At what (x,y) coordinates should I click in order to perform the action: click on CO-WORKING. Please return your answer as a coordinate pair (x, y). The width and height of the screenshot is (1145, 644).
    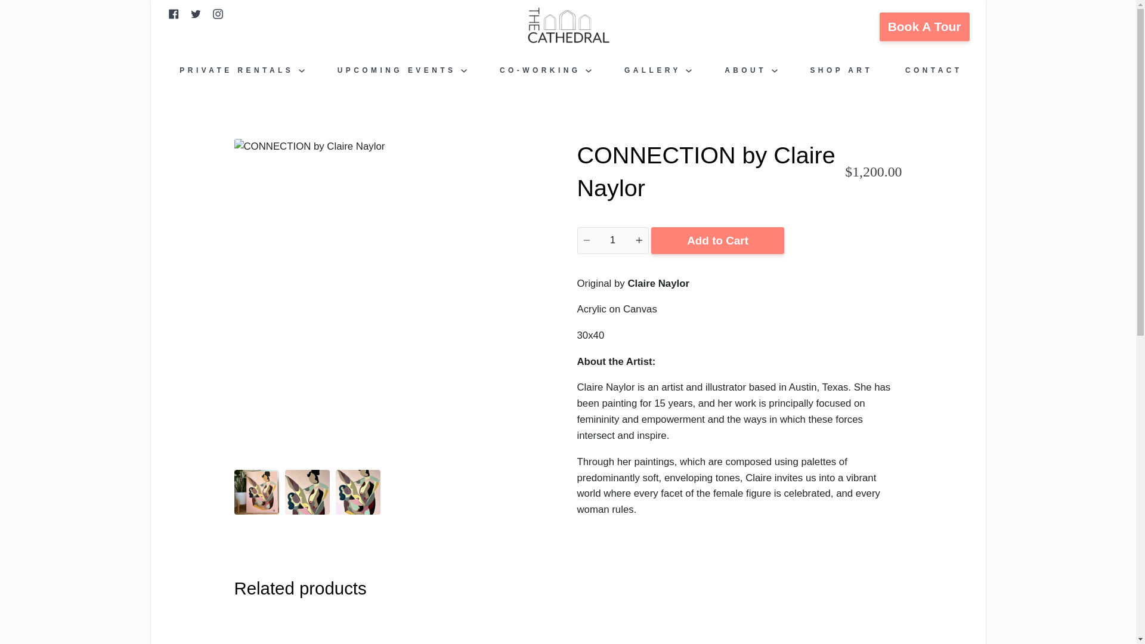
    Looking at the image, I should click on (545, 70).